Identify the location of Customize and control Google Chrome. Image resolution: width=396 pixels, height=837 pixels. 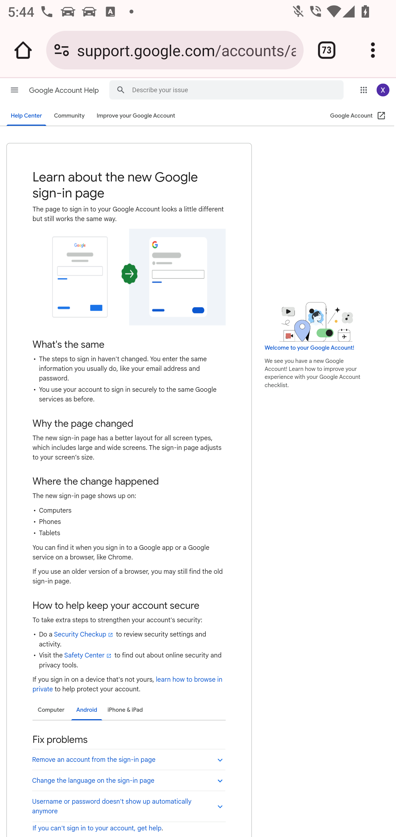
(373, 50).